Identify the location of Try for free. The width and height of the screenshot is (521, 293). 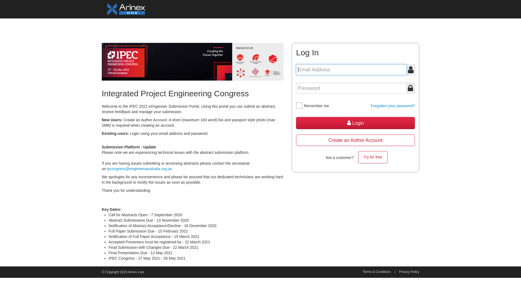
(373, 157).